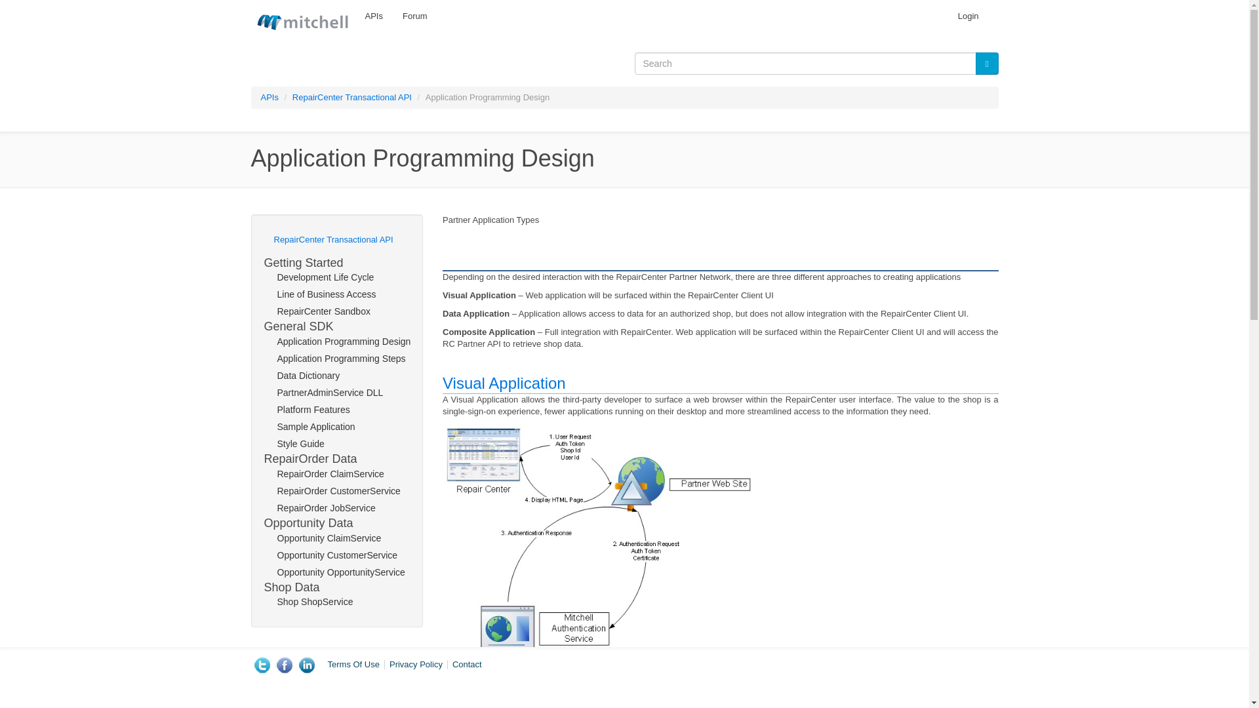 The width and height of the screenshot is (1259, 708). Describe the element at coordinates (336, 602) in the screenshot. I see `Shop ShopService` at that location.